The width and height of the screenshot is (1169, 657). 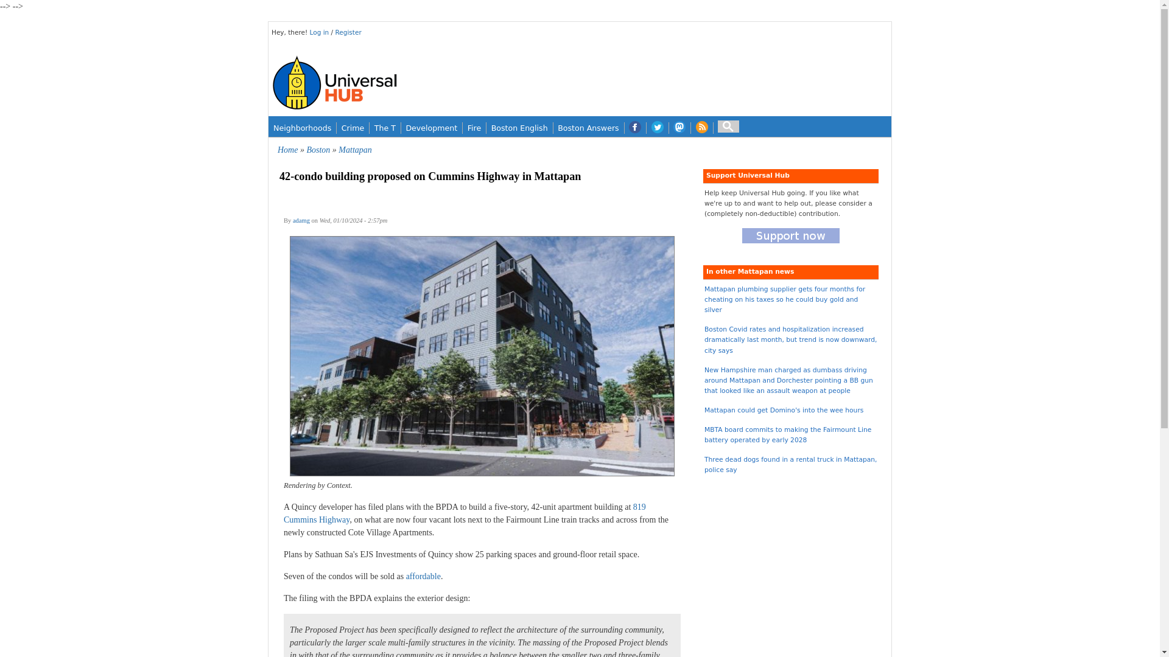 I want to click on Universal Hub on Mastodon, so click(x=679, y=128).